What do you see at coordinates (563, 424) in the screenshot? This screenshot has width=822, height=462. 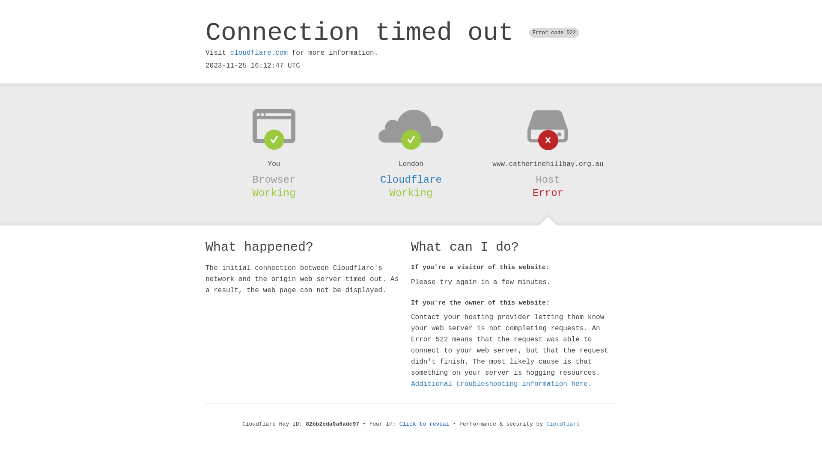 I see `Cloudflare` at bounding box center [563, 424].